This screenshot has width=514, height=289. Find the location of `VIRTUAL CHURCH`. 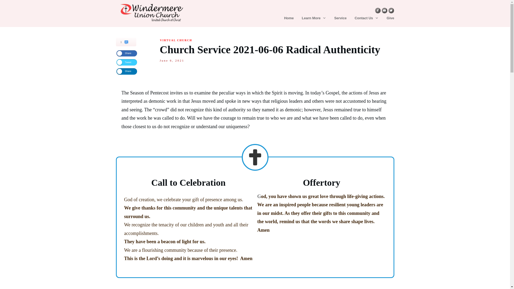

VIRTUAL CHURCH is located at coordinates (176, 40).